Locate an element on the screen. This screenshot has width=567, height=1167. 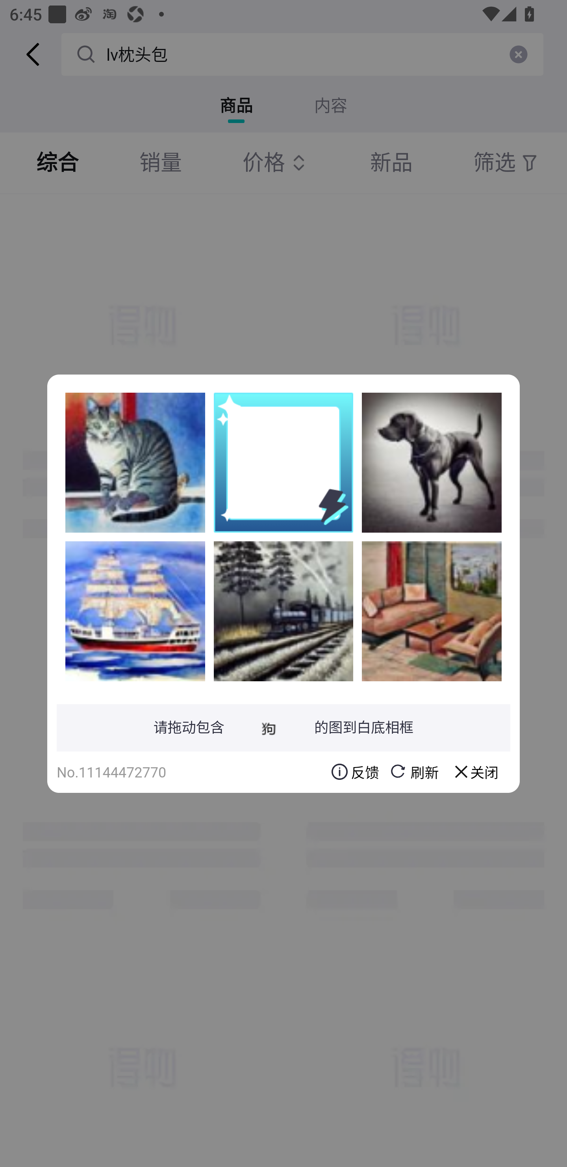
7w8ztl7z is located at coordinates (283, 611).